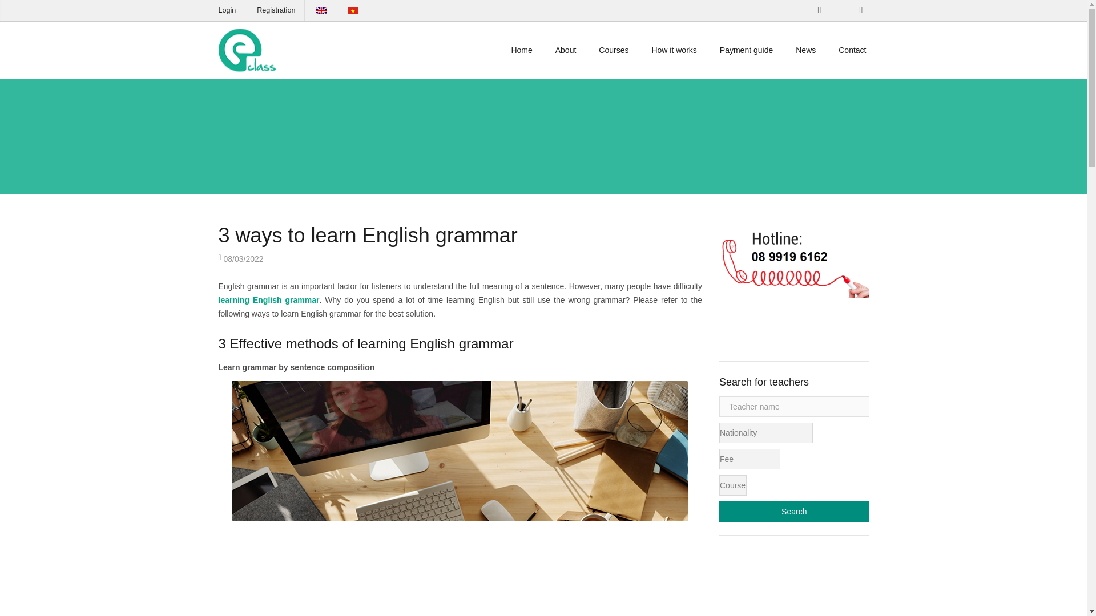 The image size is (1096, 616). I want to click on How it works, so click(674, 50).